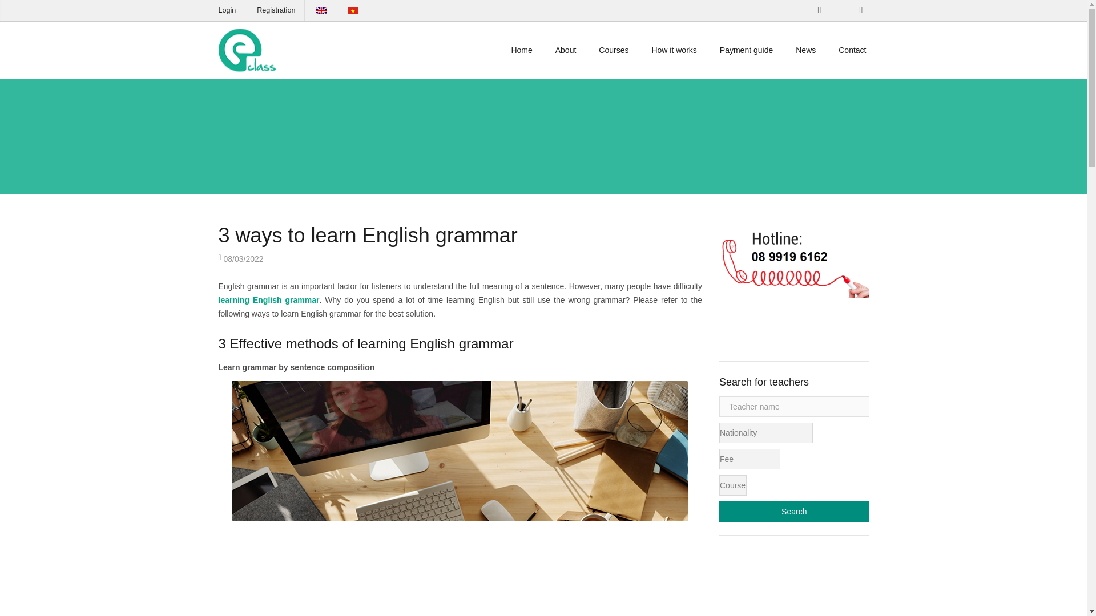 The image size is (1096, 616). I want to click on How it works, so click(674, 50).